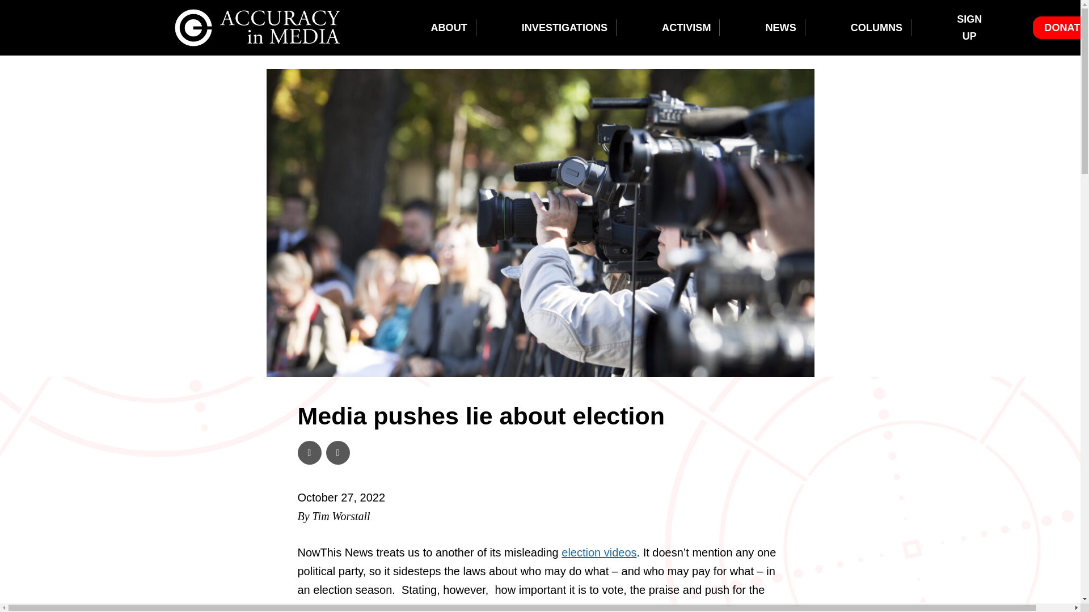 This screenshot has height=612, width=1089. I want to click on NEWS, so click(780, 27).